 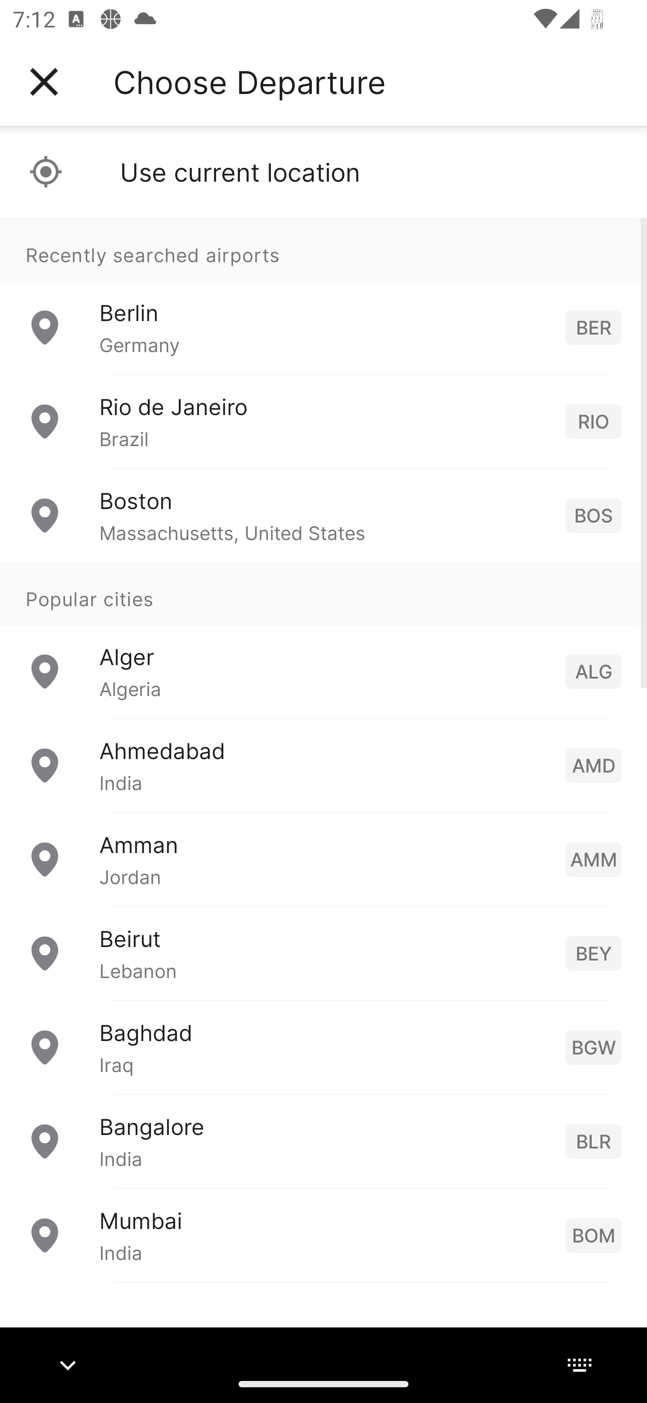 What do you see at coordinates (323, 1235) in the screenshot?
I see `Mumbai India BOM` at bounding box center [323, 1235].